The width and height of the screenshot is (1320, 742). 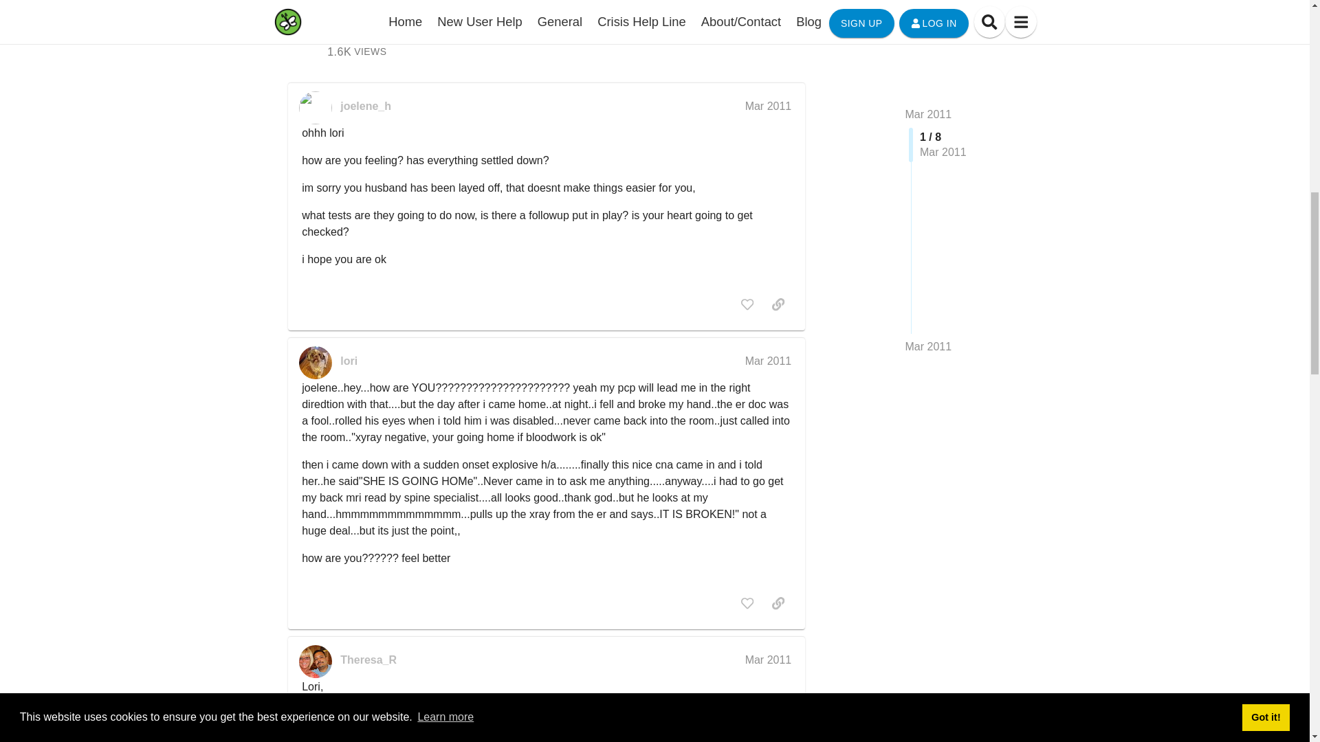 What do you see at coordinates (769, 361) in the screenshot?
I see `Post date` at bounding box center [769, 361].